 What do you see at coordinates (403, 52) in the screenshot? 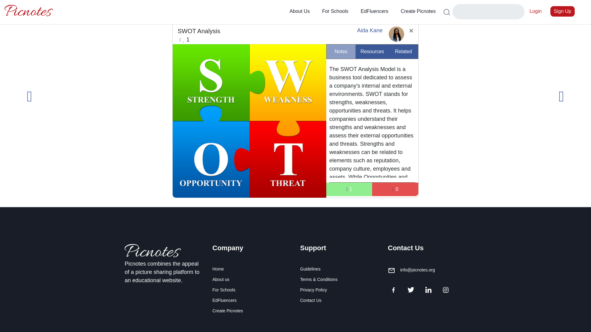
I see `Related` at bounding box center [403, 52].